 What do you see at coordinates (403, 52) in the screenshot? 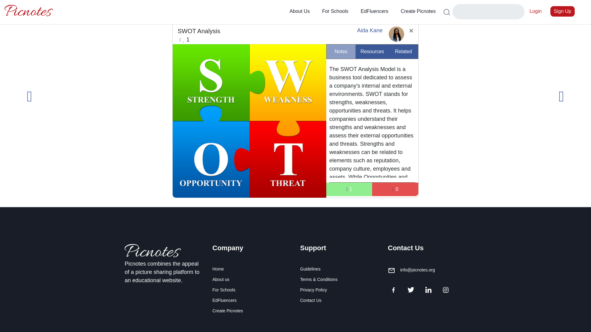
I see `Related` at bounding box center [403, 52].